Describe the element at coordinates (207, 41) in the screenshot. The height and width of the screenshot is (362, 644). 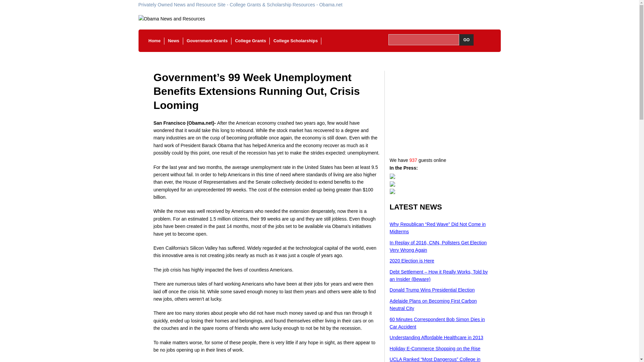
I see `Government Grants` at that location.